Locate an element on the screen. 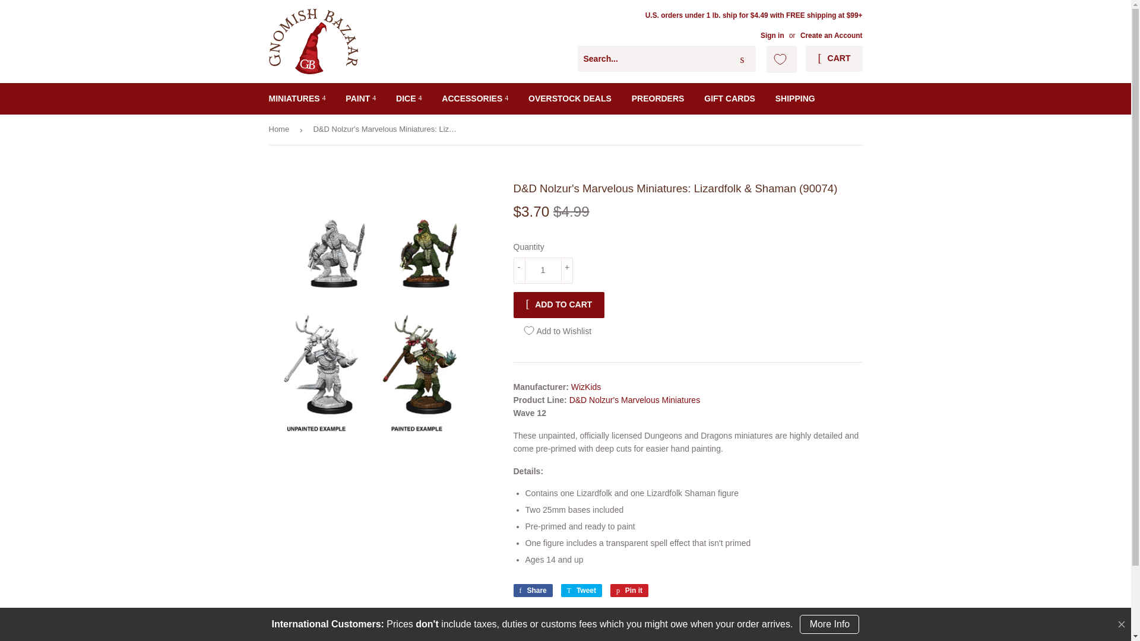 This screenshot has height=641, width=1140. Share on Facebook is located at coordinates (532, 590).